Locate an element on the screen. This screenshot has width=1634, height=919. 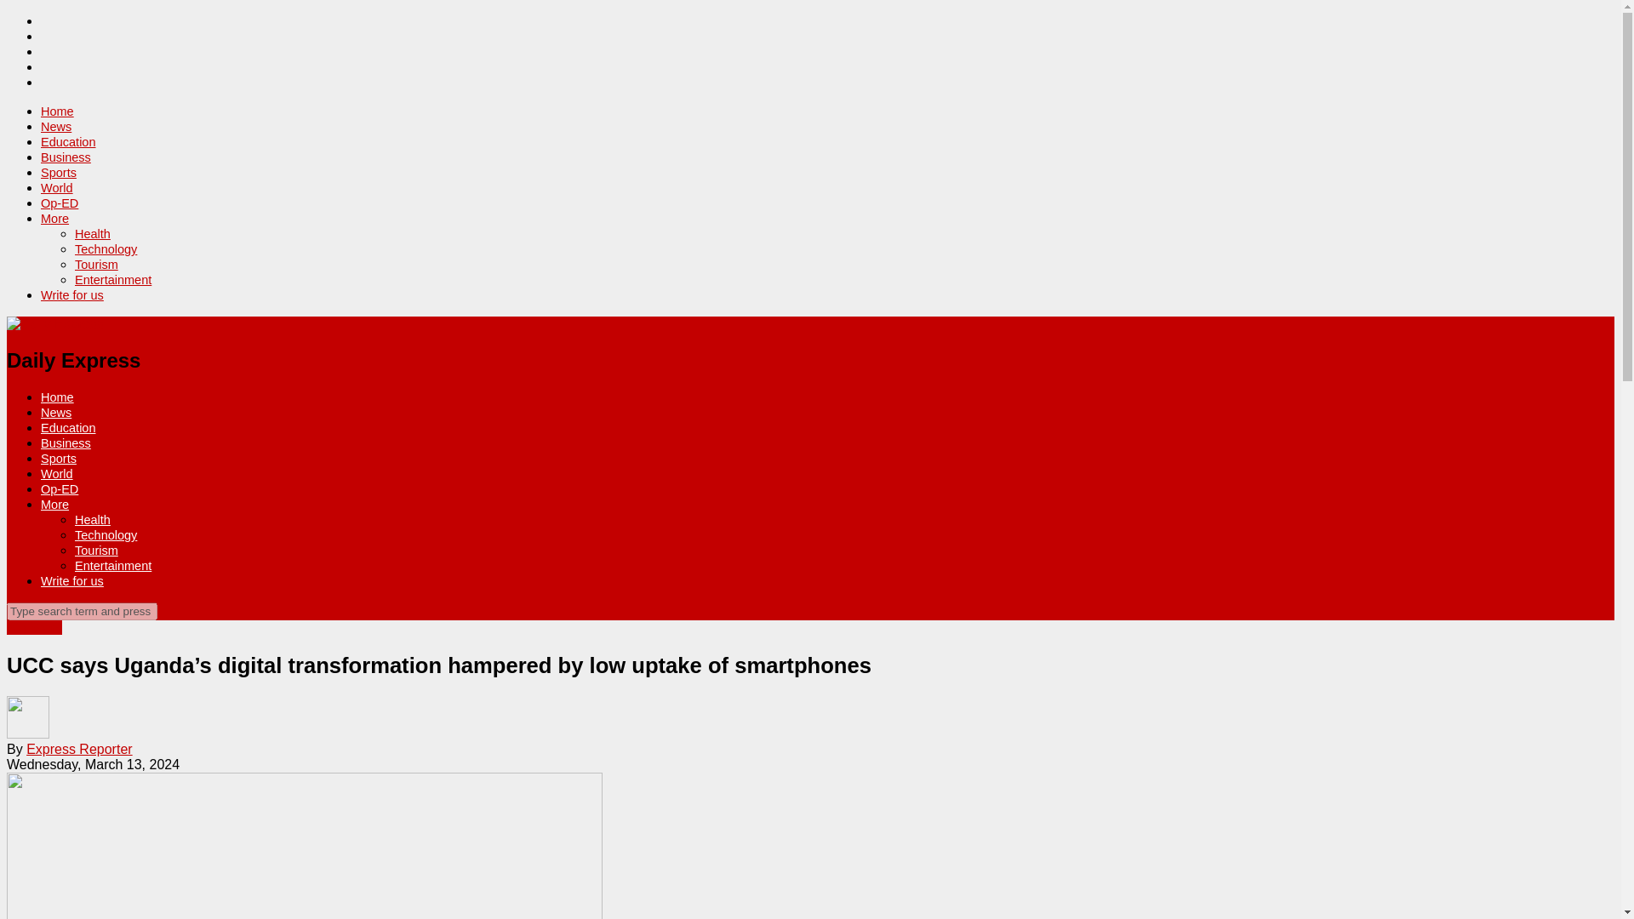
Health is located at coordinates (93, 519).